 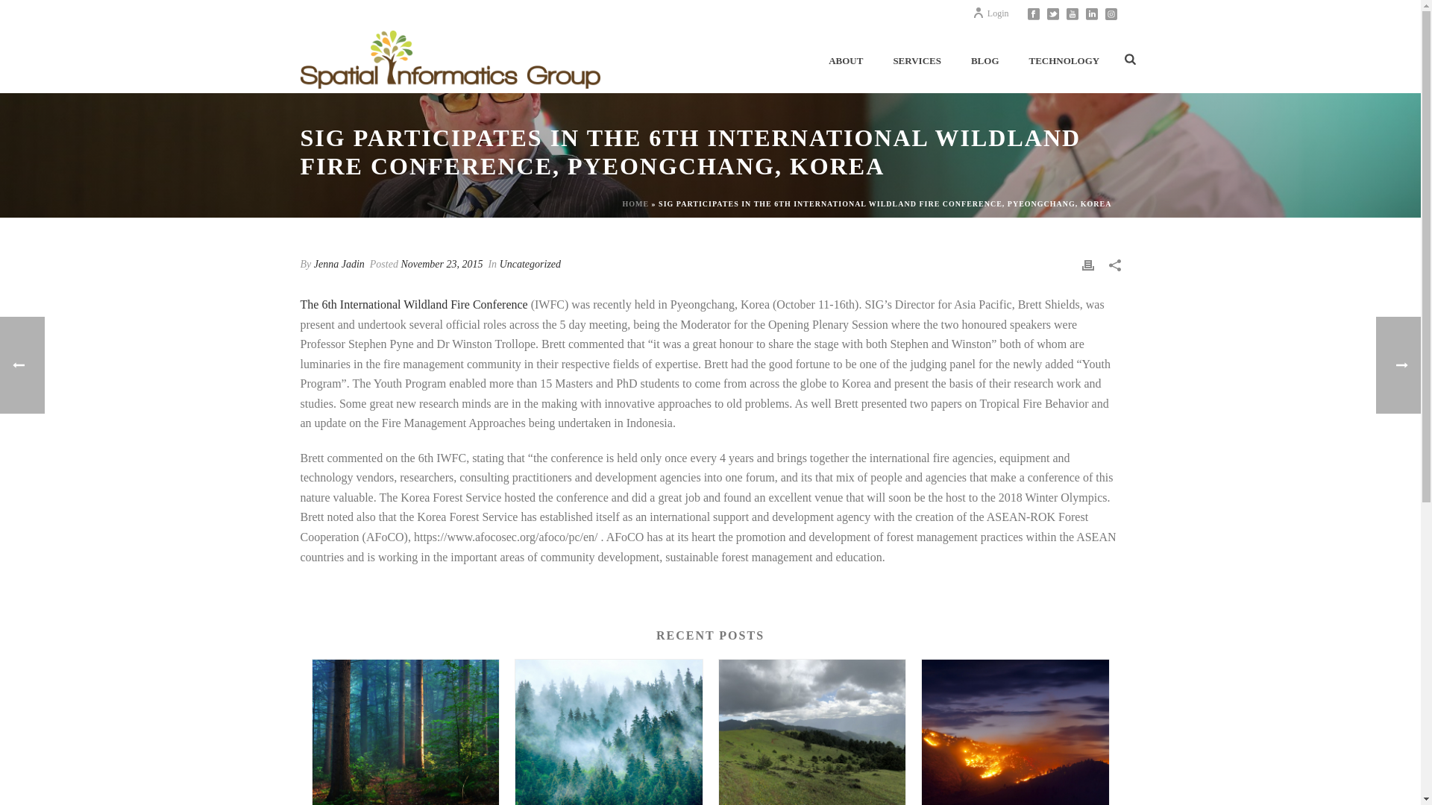 What do you see at coordinates (1015, 732) in the screenshot?
I see `Pyregence Webinar Series` at bounding box center [1015, 732].